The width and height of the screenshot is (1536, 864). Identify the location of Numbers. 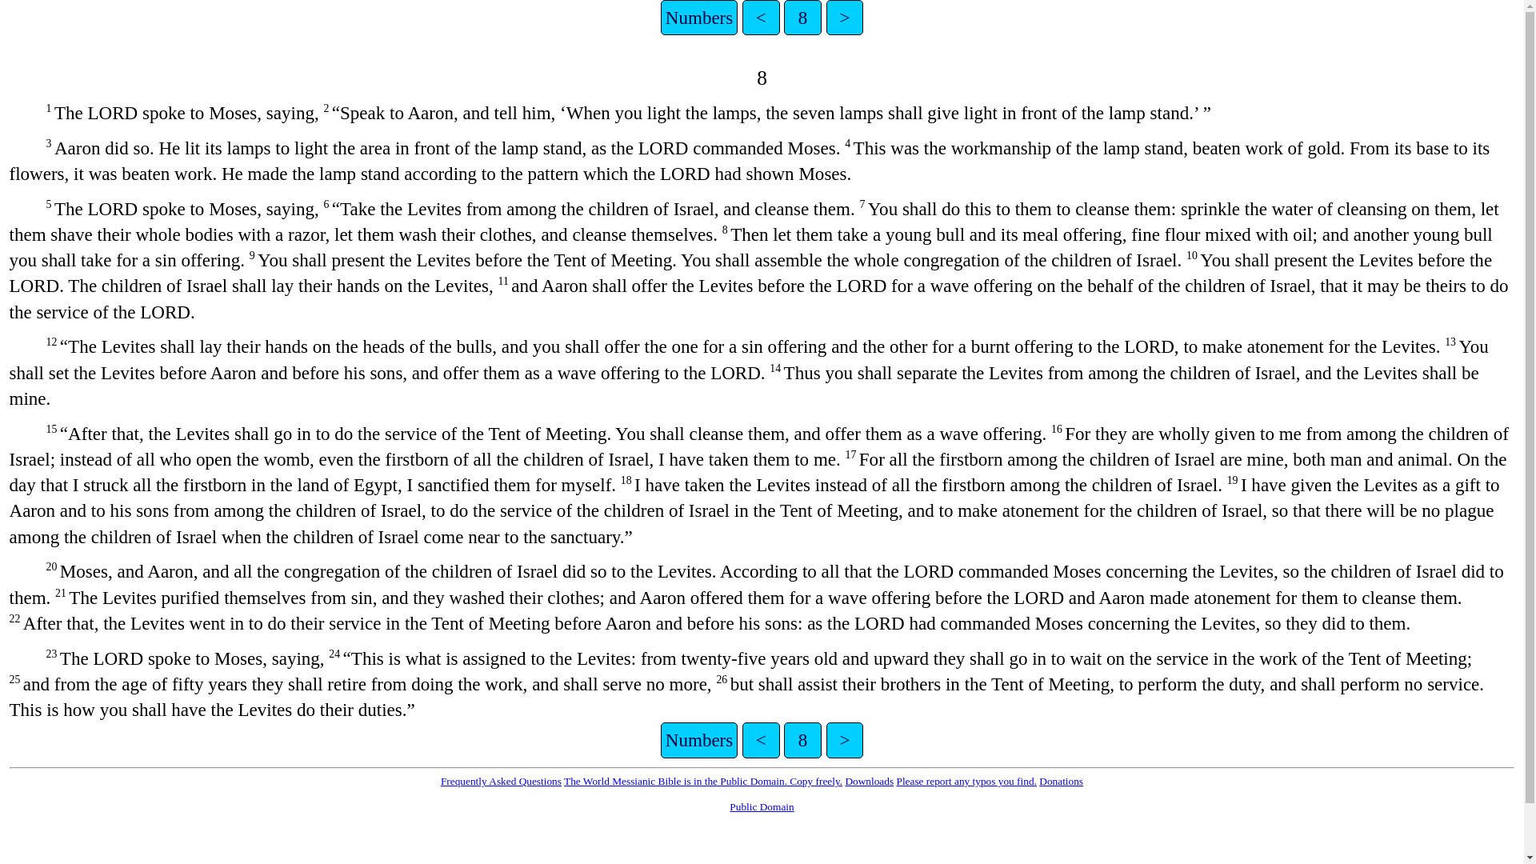
(698, 739).